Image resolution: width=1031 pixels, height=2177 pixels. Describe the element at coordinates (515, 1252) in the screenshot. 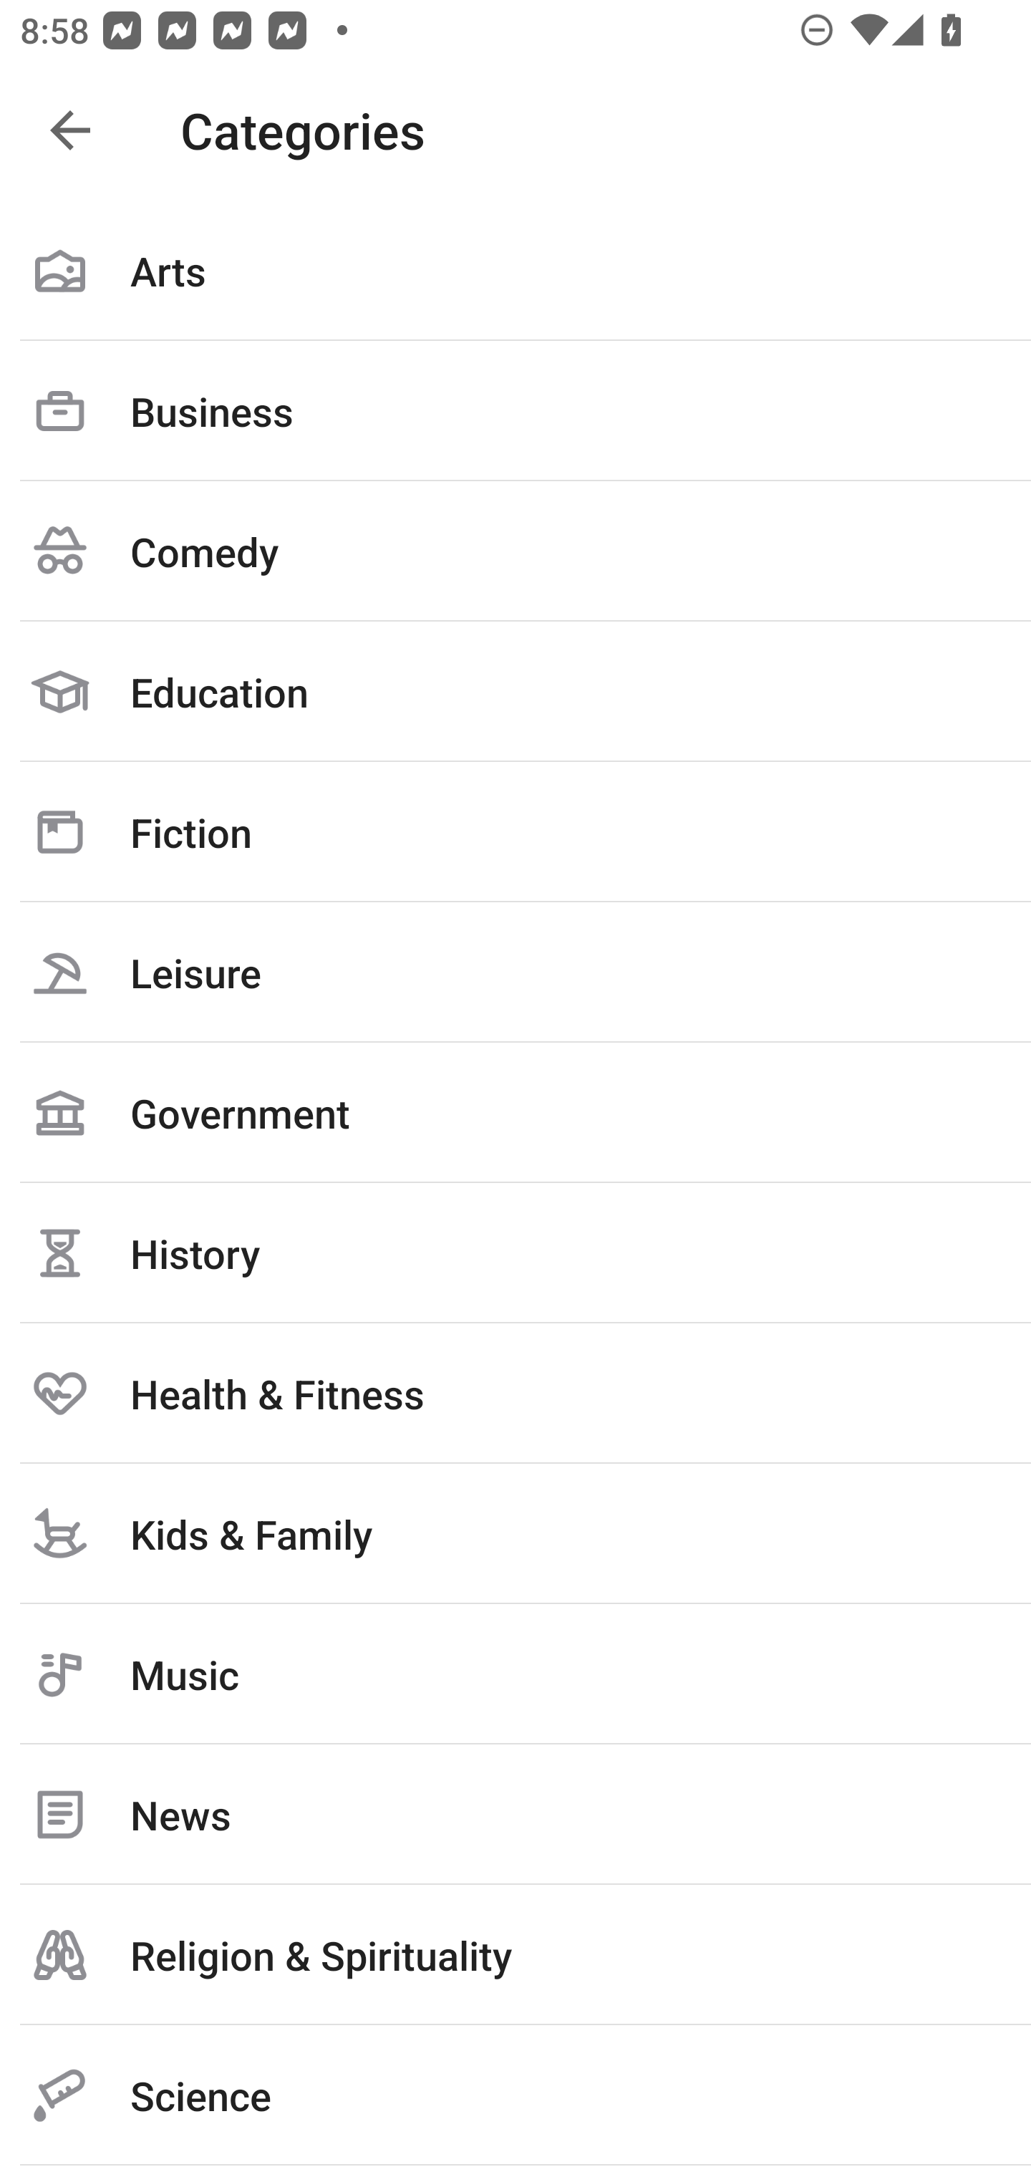

I see `History` at that location.